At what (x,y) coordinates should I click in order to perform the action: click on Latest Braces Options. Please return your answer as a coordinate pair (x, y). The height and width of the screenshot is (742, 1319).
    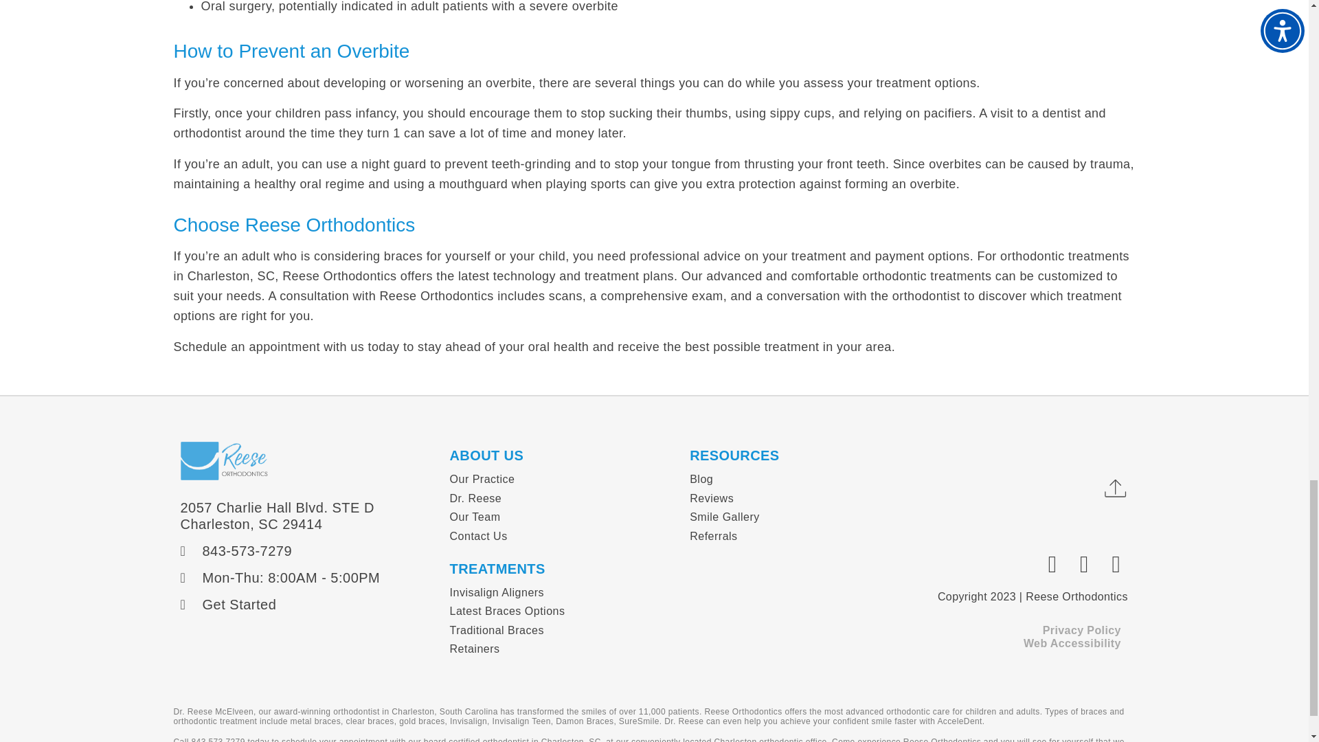
    Looking at the image, I should click on (563, 611).